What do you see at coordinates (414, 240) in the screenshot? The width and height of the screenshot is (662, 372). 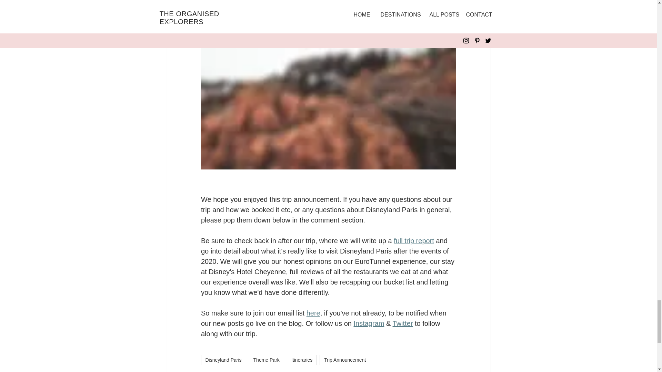 I see `full trip report` at bounding box center [414, 240].